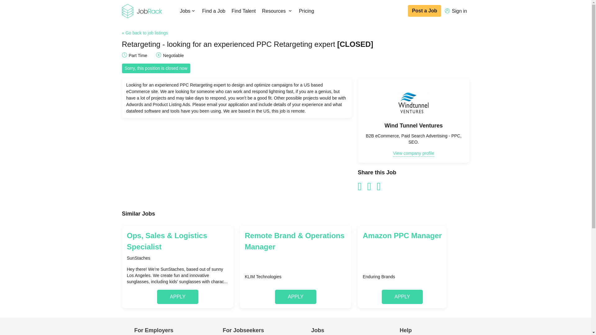 This screenshot has height=335, width=596. What do you see at coordinates (402, 297) in the screenshot?
I see `APPLY` at bounding box center [402, 297].